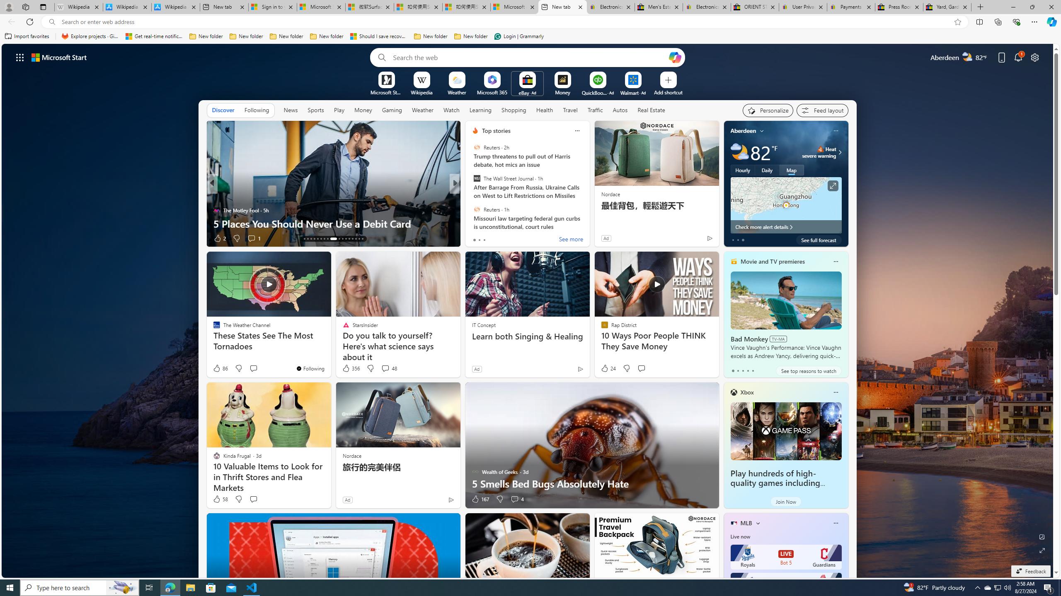  Describe the element at coordinates (352, 239) in the screenshot. I see `AutomationID: tab-26` at that location.